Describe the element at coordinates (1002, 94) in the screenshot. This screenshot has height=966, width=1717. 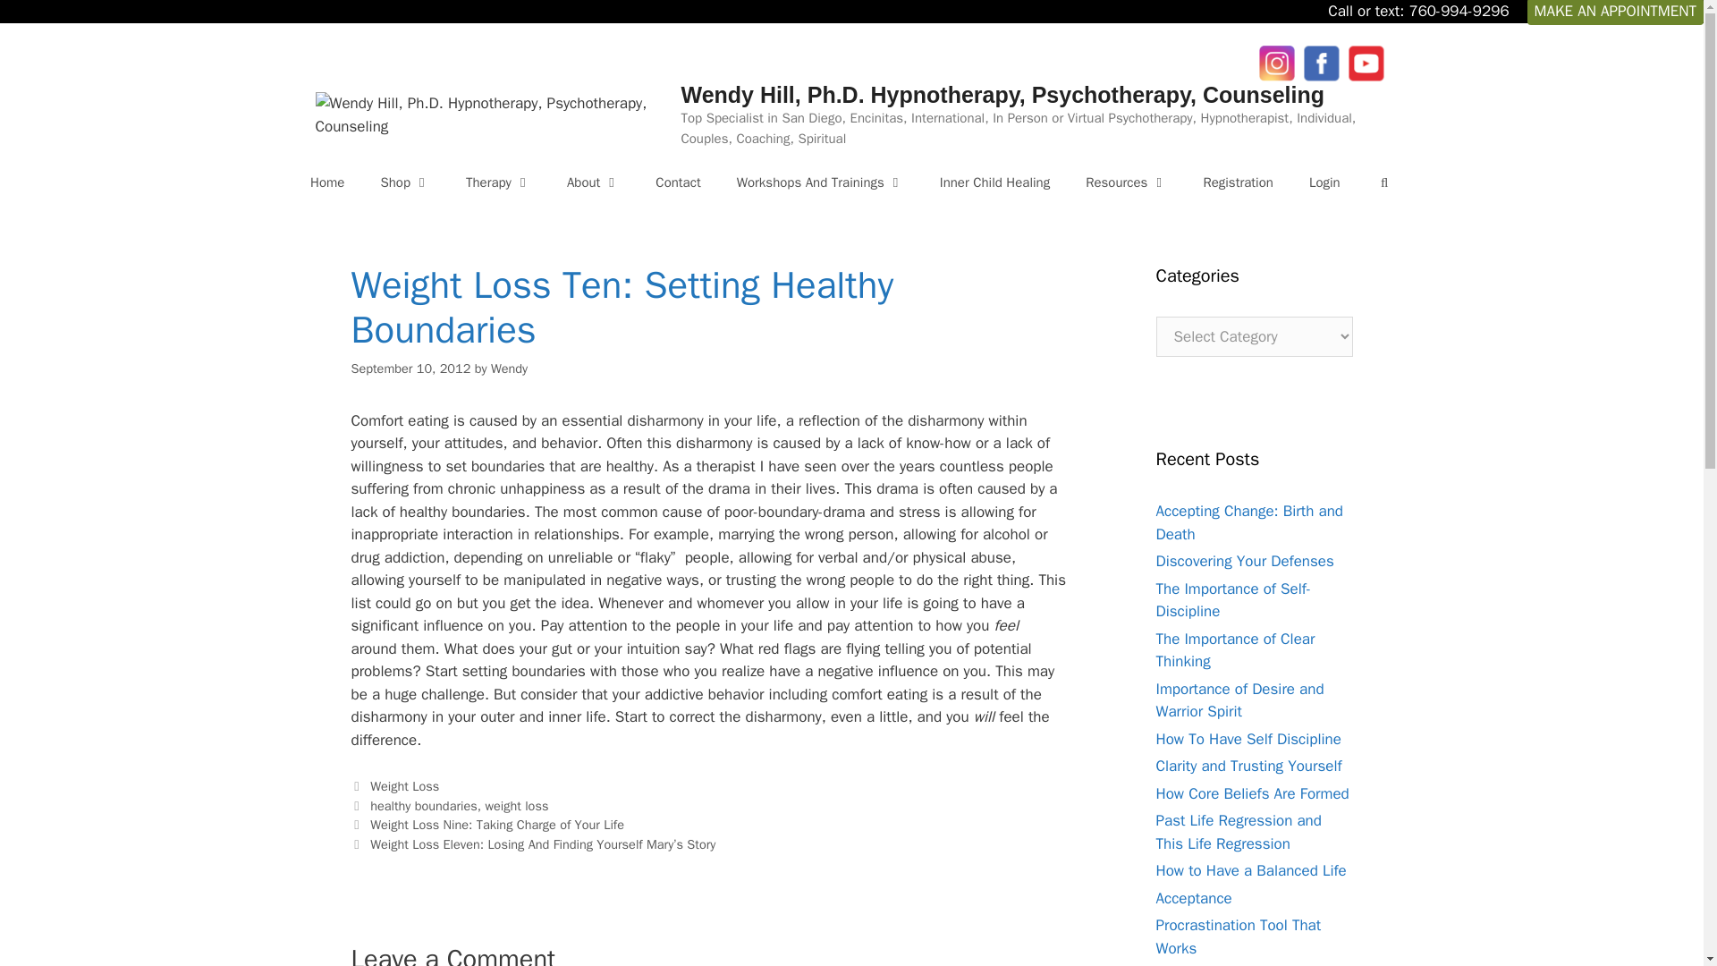
I see `Wendy Hill, Ph.D. Hypnotherapy, Psychotherapy, Counseling` at that location.